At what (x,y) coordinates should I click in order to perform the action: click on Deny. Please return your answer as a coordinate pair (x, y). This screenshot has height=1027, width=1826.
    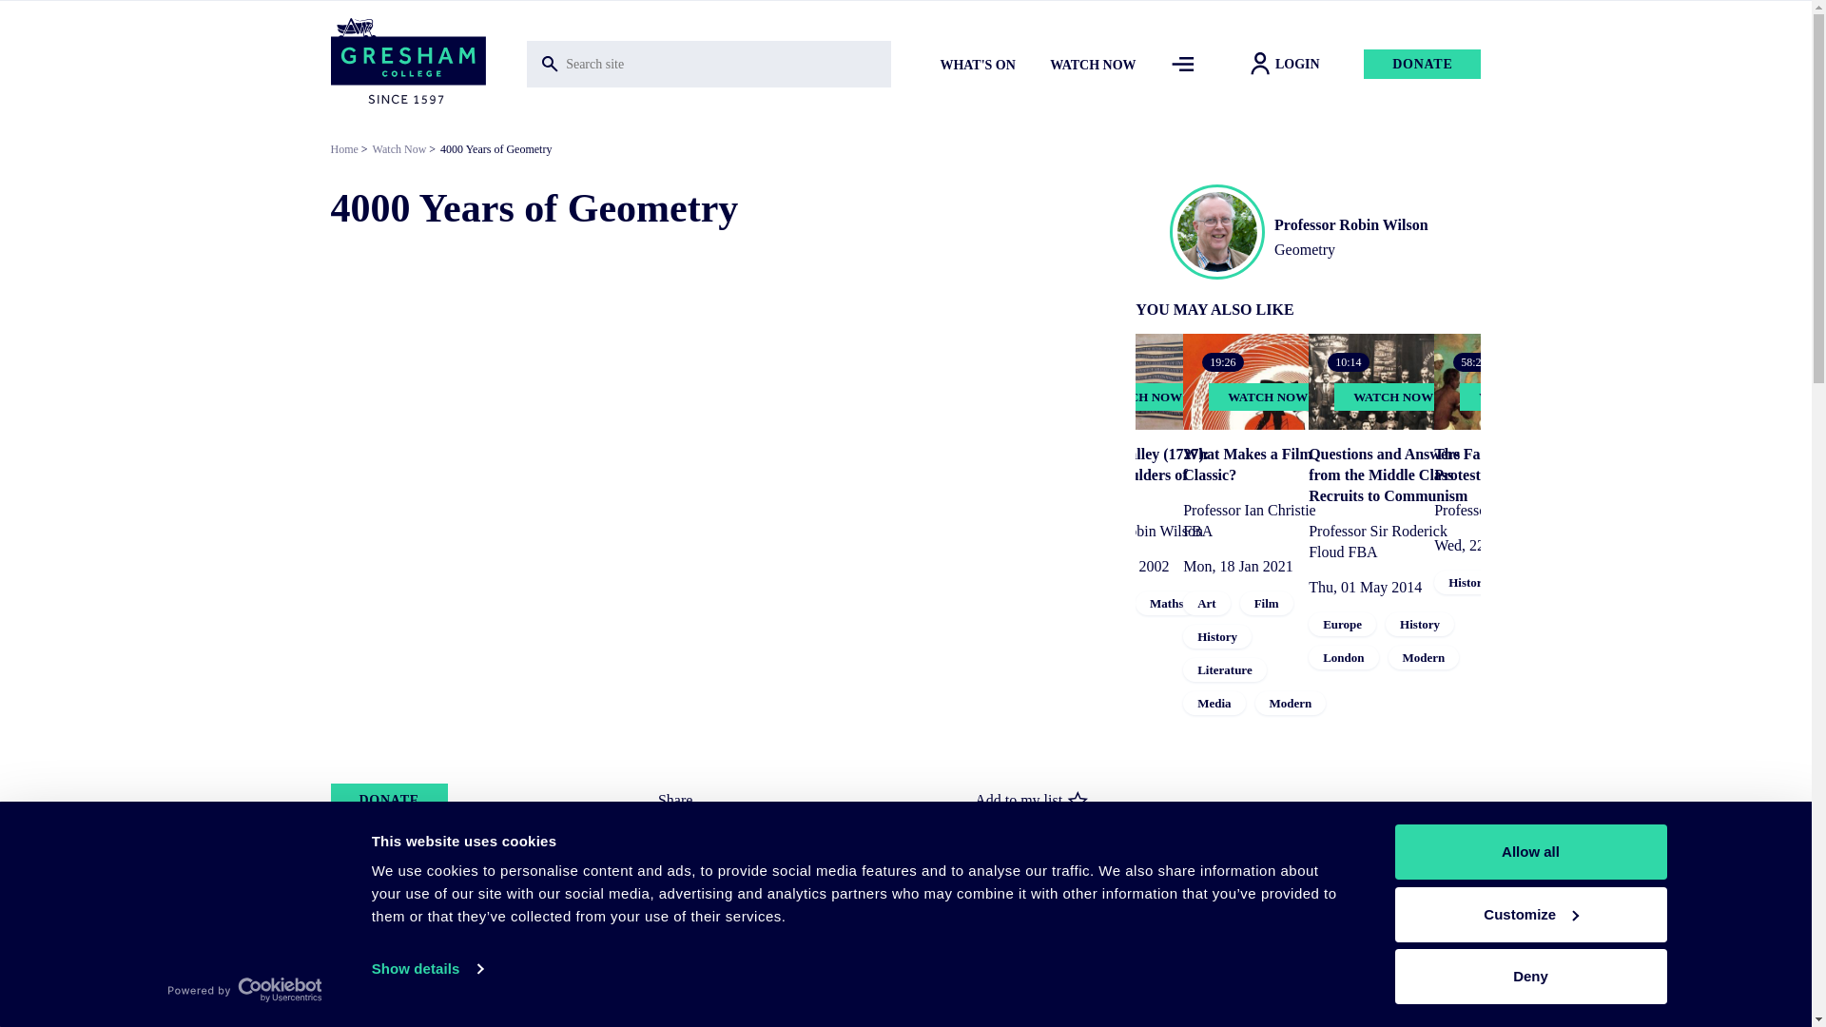
    Looking at the image, I should click on (1529, 976).